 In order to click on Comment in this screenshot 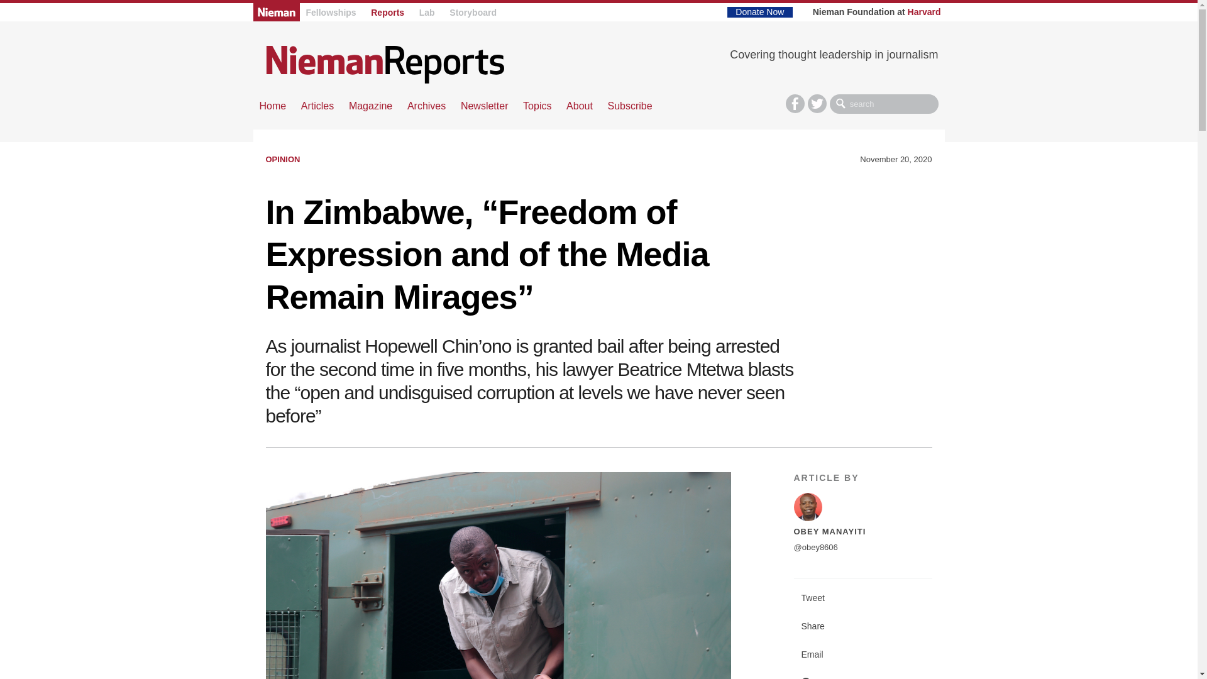, I will do `click(863, 674)`.